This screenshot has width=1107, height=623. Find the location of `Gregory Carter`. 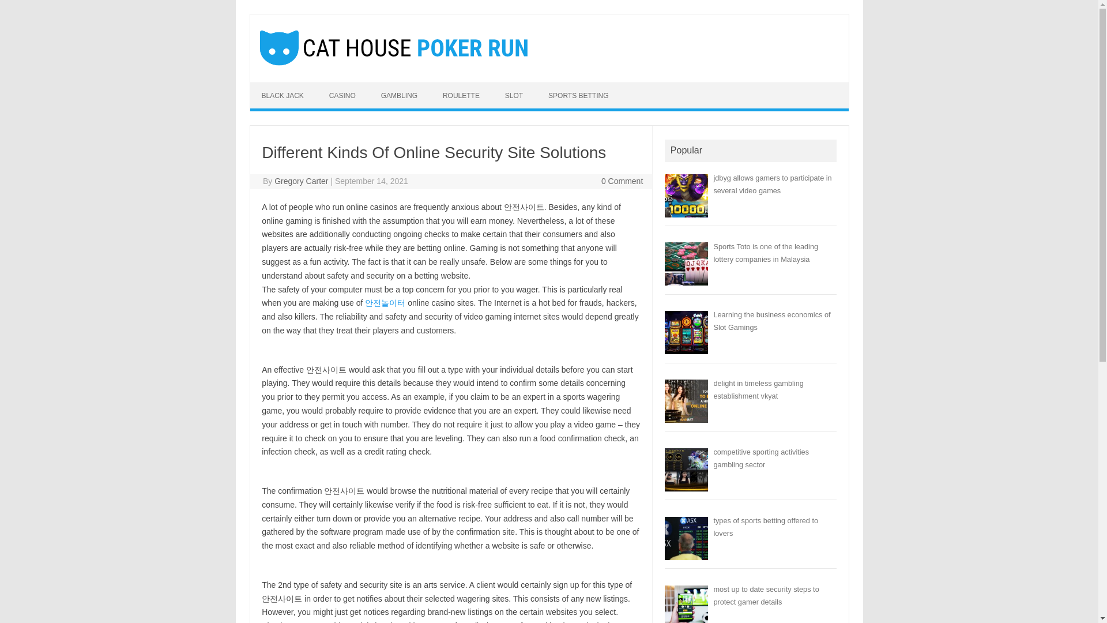

Gregory Carter is located at coordinates (301, 181).